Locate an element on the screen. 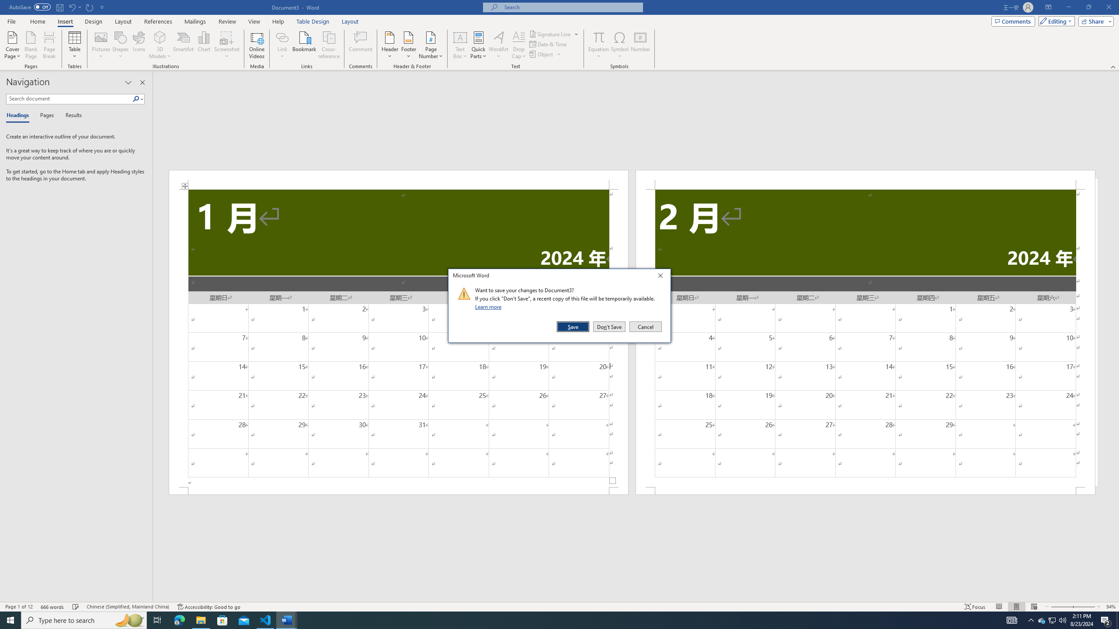  Task View is located at coordinates (157, 620).